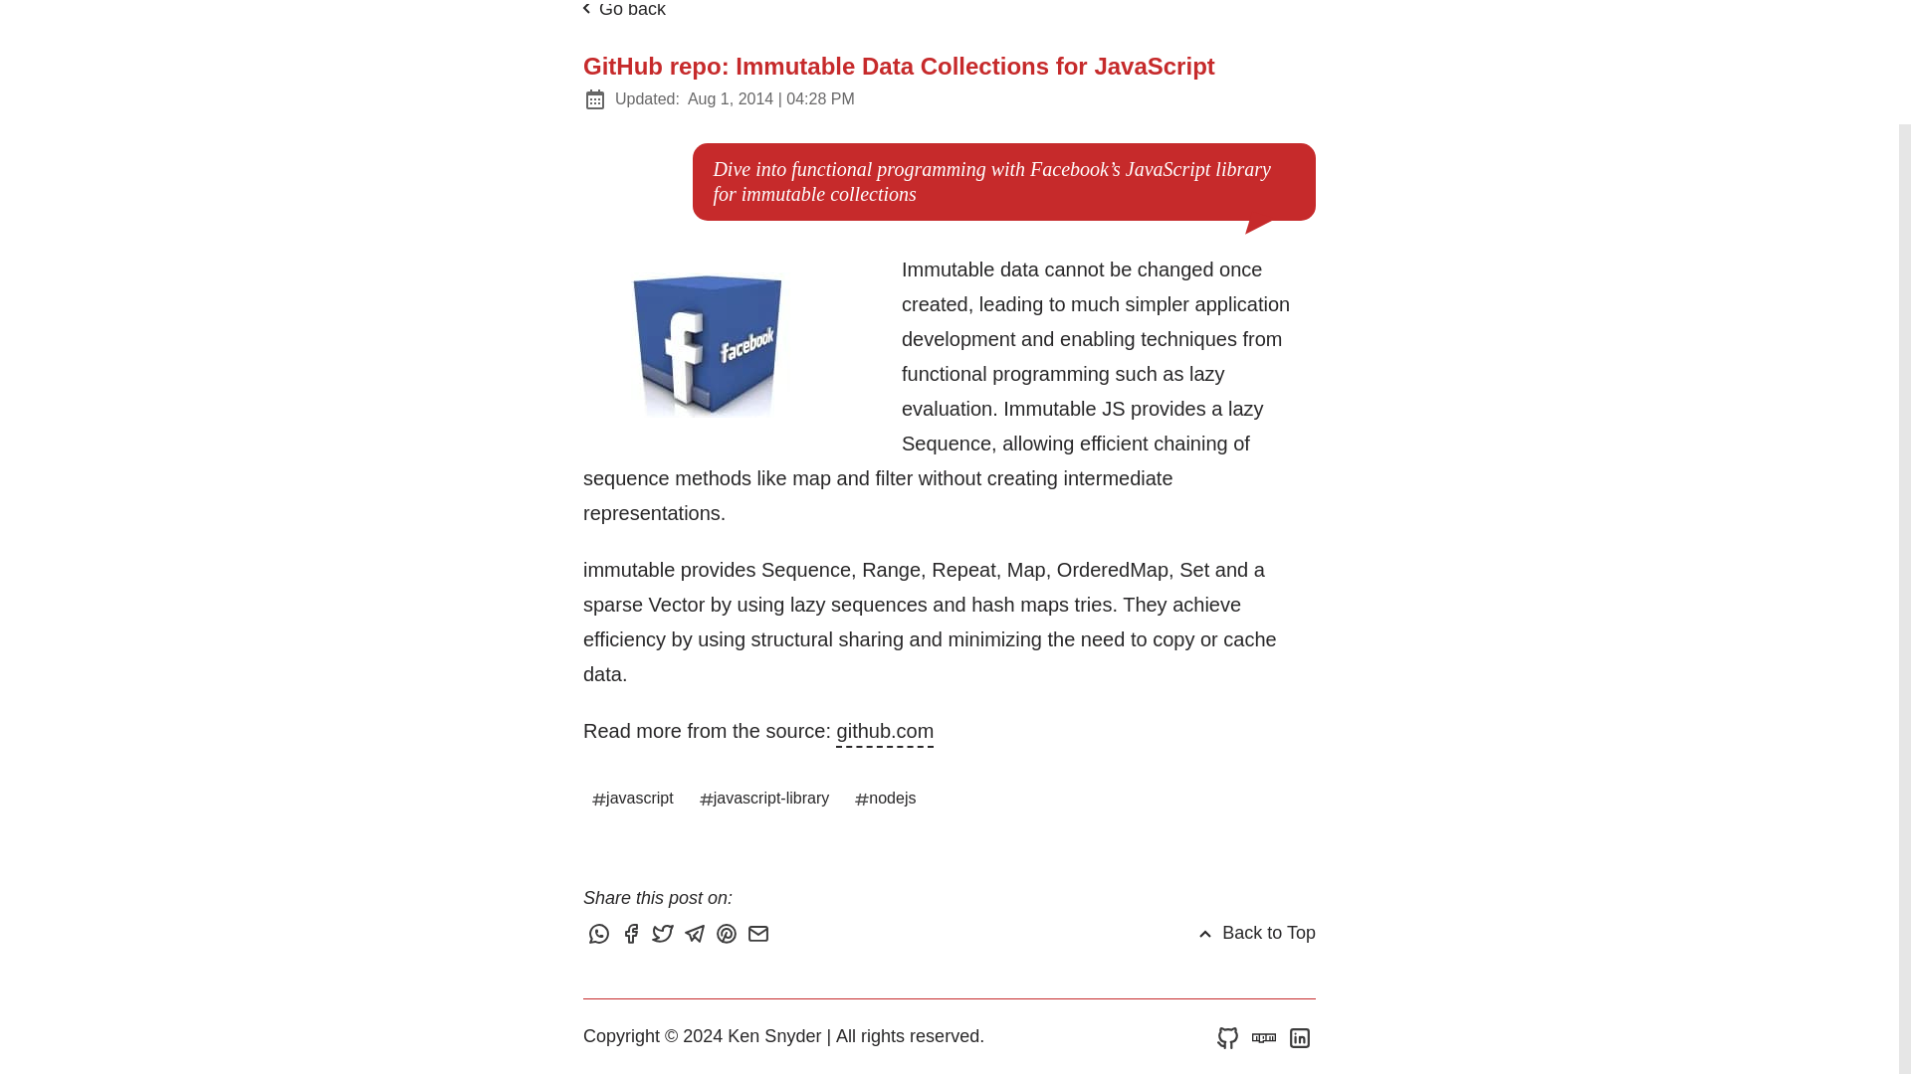 The width and height of the screenshot is (1911, 1074). Describe the element at coordinates (885, 730) in the screenshot. I see `github.com` at that location.